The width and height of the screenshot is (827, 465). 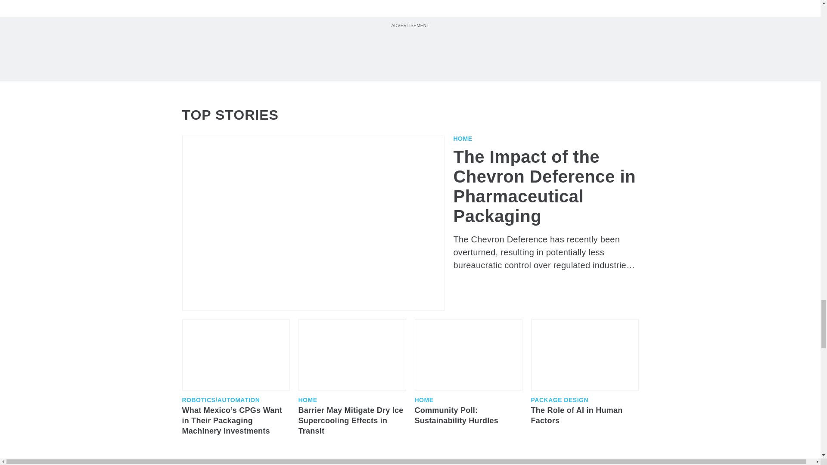 What do you see at coordinates (424, 400) in the screenshot?
I see `Home` at bounding box center [424, 400].